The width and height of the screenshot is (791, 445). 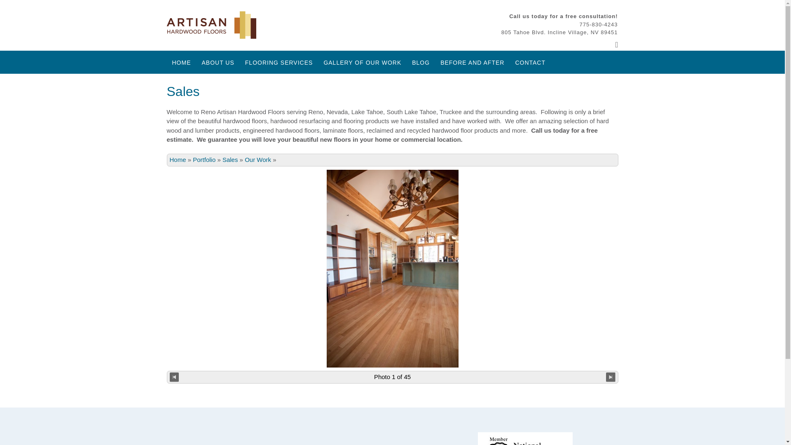 What do you see at coordinates (611, 377) in the screenshot?
I see `Next photo` at bounding box center [611, 377].